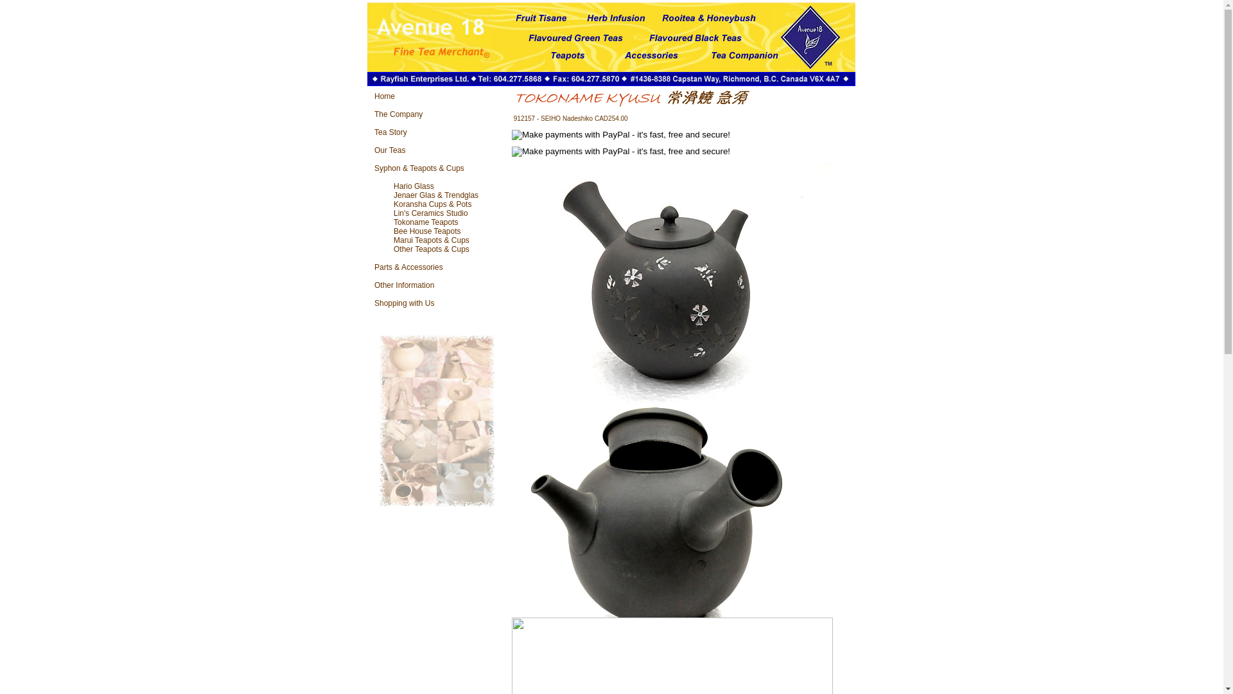 This screenshot has height=694, width=1233. Describe the element at coordinates (408, 267) in the screenshot. I see `Parts & Accessories` at that location.